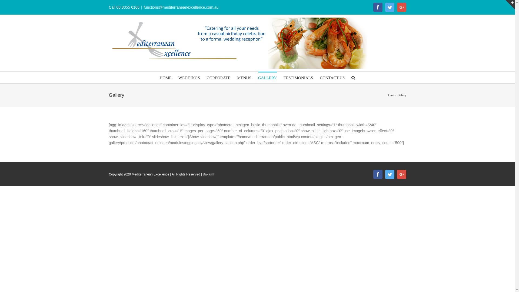 Image resolution: width=519 pixels, height=292 pixels. Describe the element at coordinates (181, 7) in the screenshot. I see `functions@mediterraneanexcellence.com.au` at that location.